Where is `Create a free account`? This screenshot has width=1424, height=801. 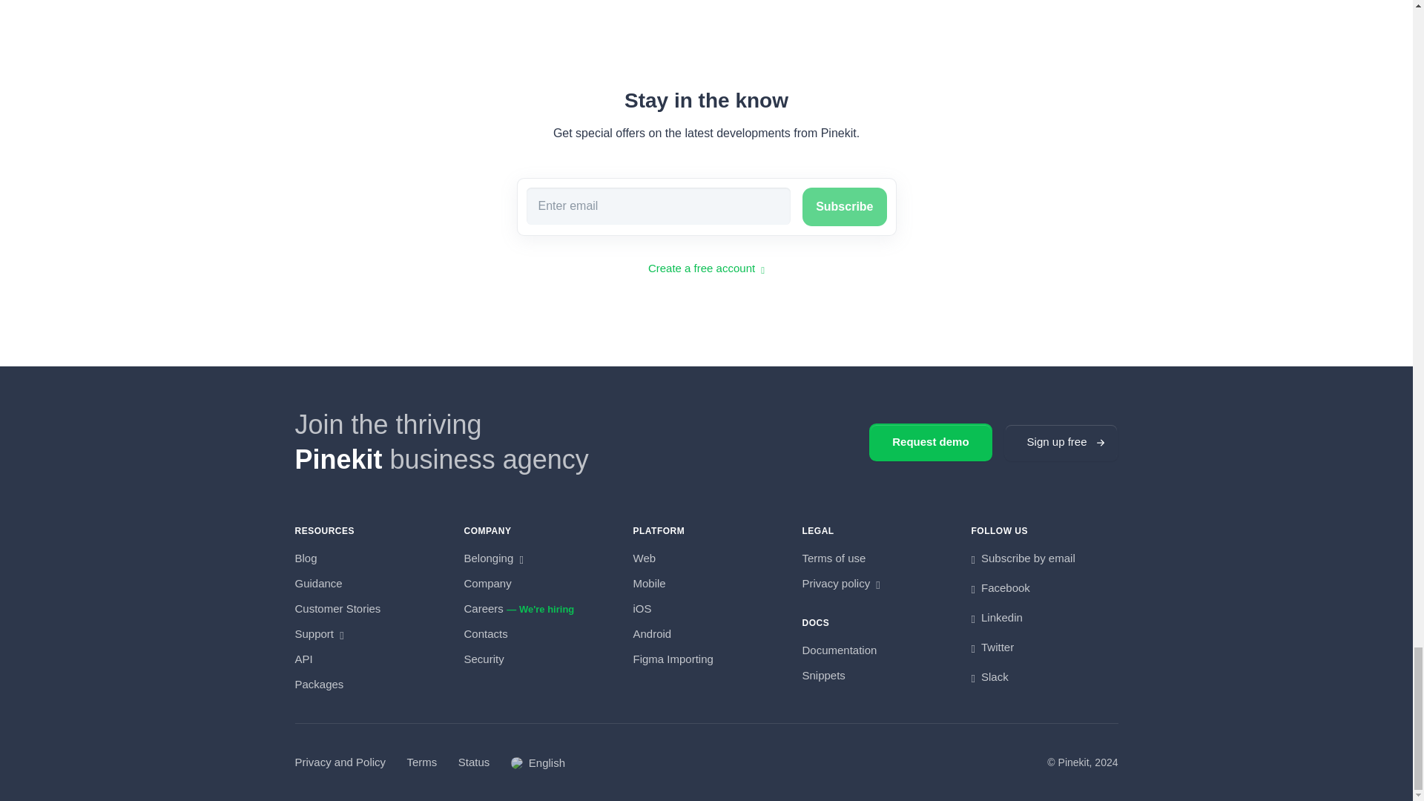 Create a free account is located at coordinates (706, 268).